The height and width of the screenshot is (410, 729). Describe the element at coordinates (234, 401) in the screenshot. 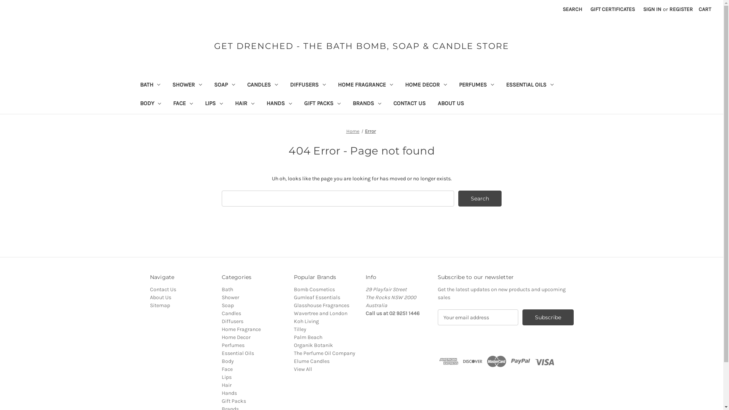

I see `Gift Packs` at that location.